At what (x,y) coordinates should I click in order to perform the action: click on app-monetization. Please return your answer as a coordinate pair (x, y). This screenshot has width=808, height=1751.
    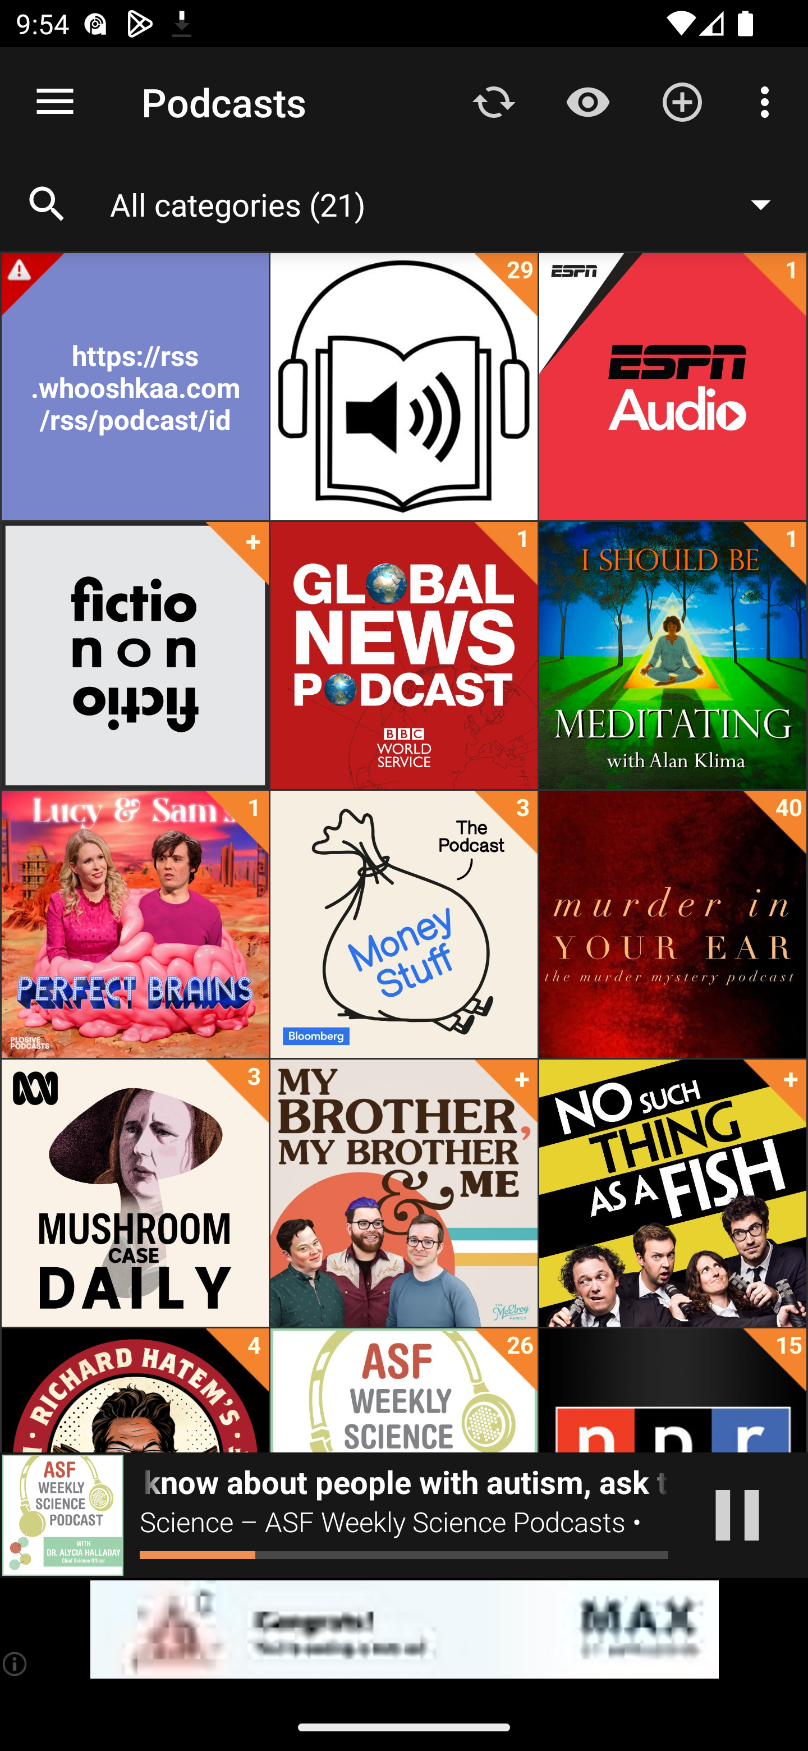
    Looking at the image, I should click on (404, 1630).